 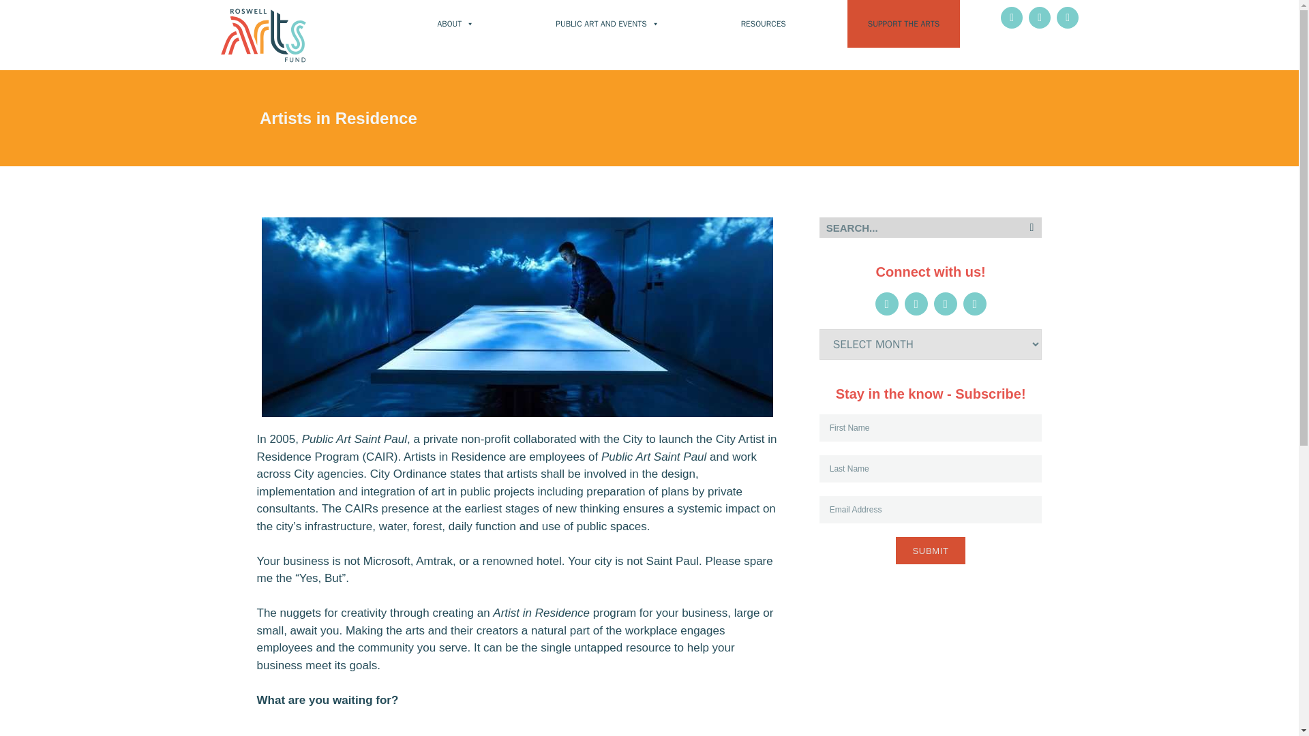 I want to click on ABOUT, so click(x=455, y=24).